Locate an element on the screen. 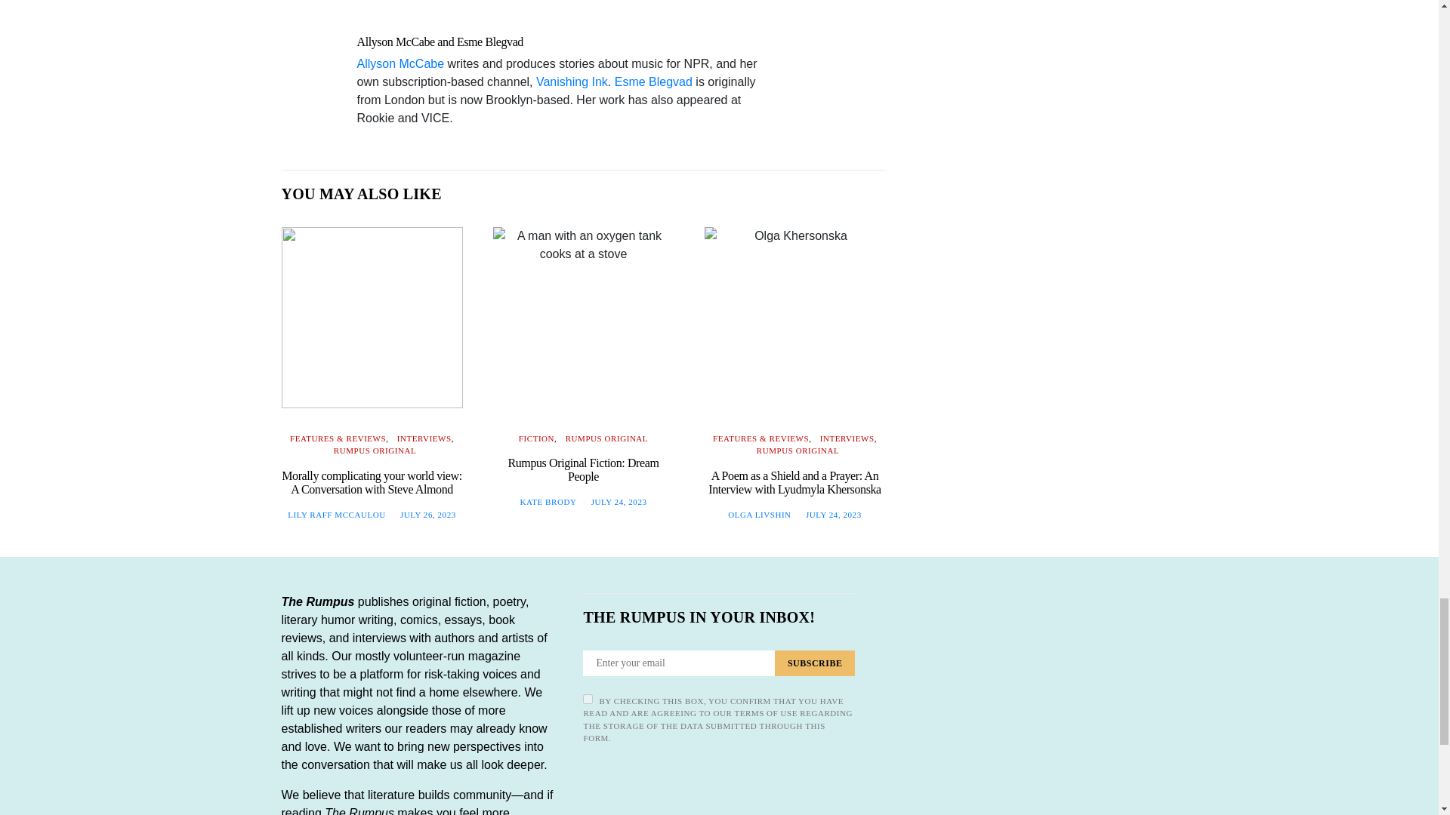 The image size is (1450, 815). View all posts by Lily Raff McCaulou is located at coordinates (336, 515).